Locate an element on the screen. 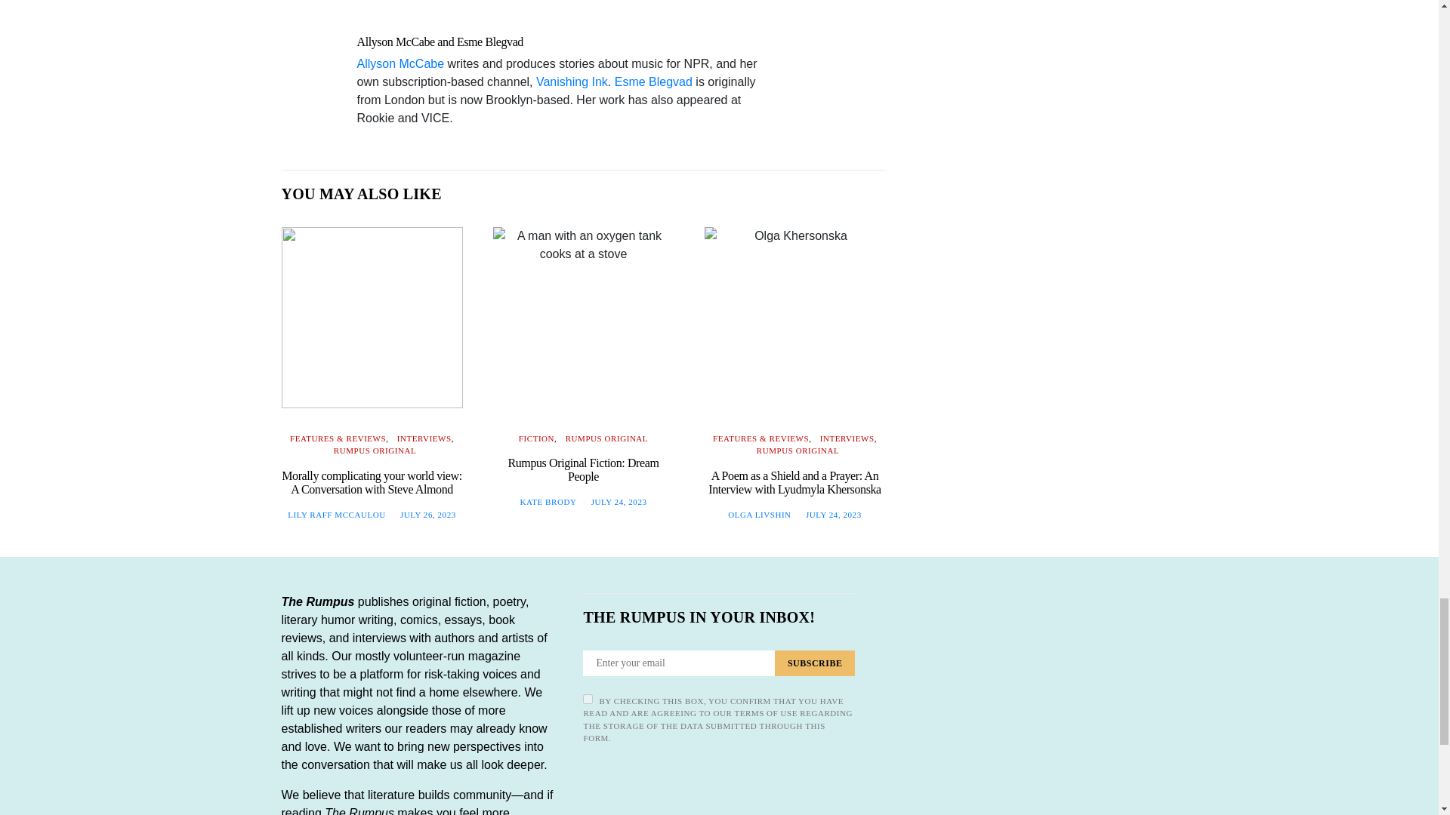 The image size is (1450, 815). View all posts by Lily Raff McCaulou is located at coordinates (336, 515).